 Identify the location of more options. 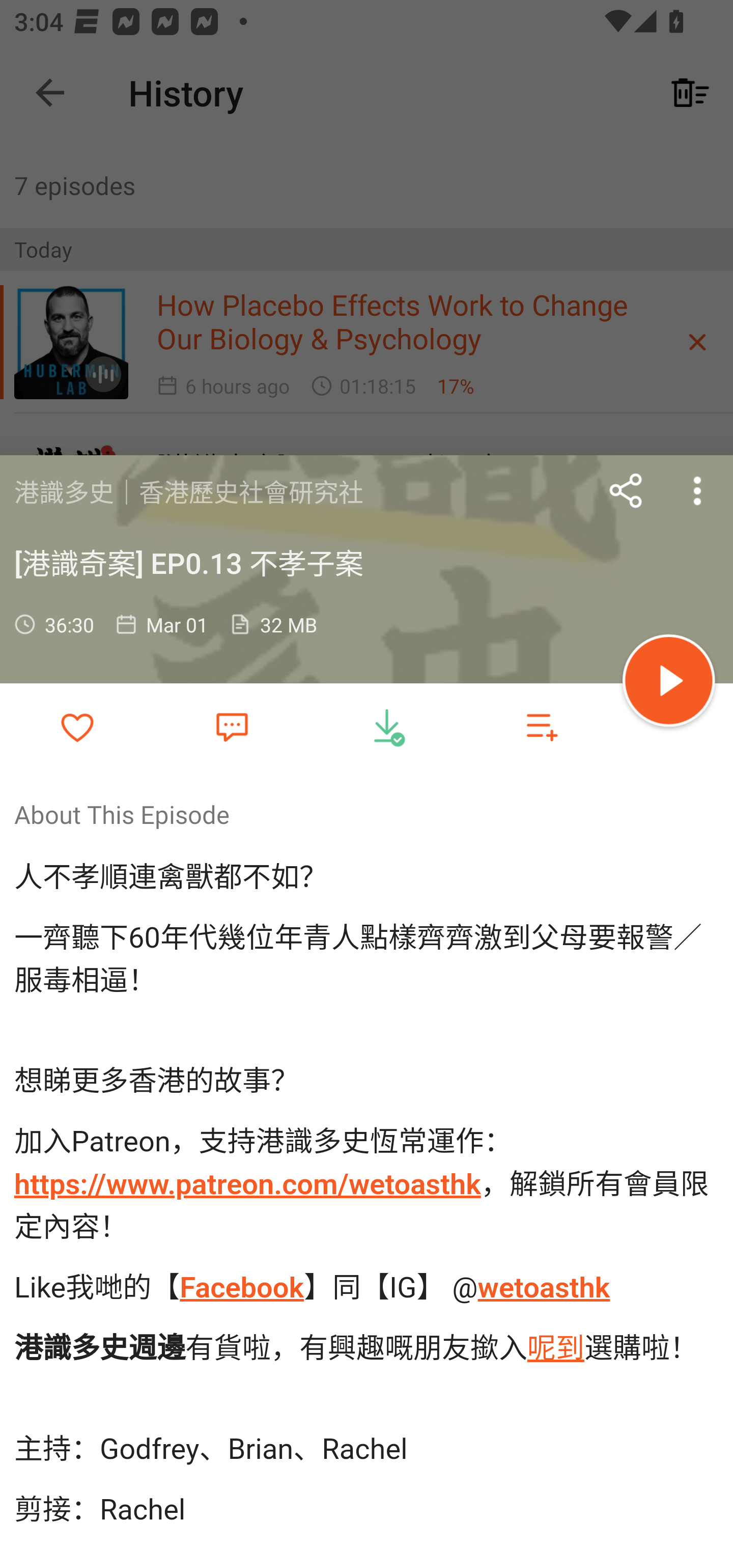
(697, 490).